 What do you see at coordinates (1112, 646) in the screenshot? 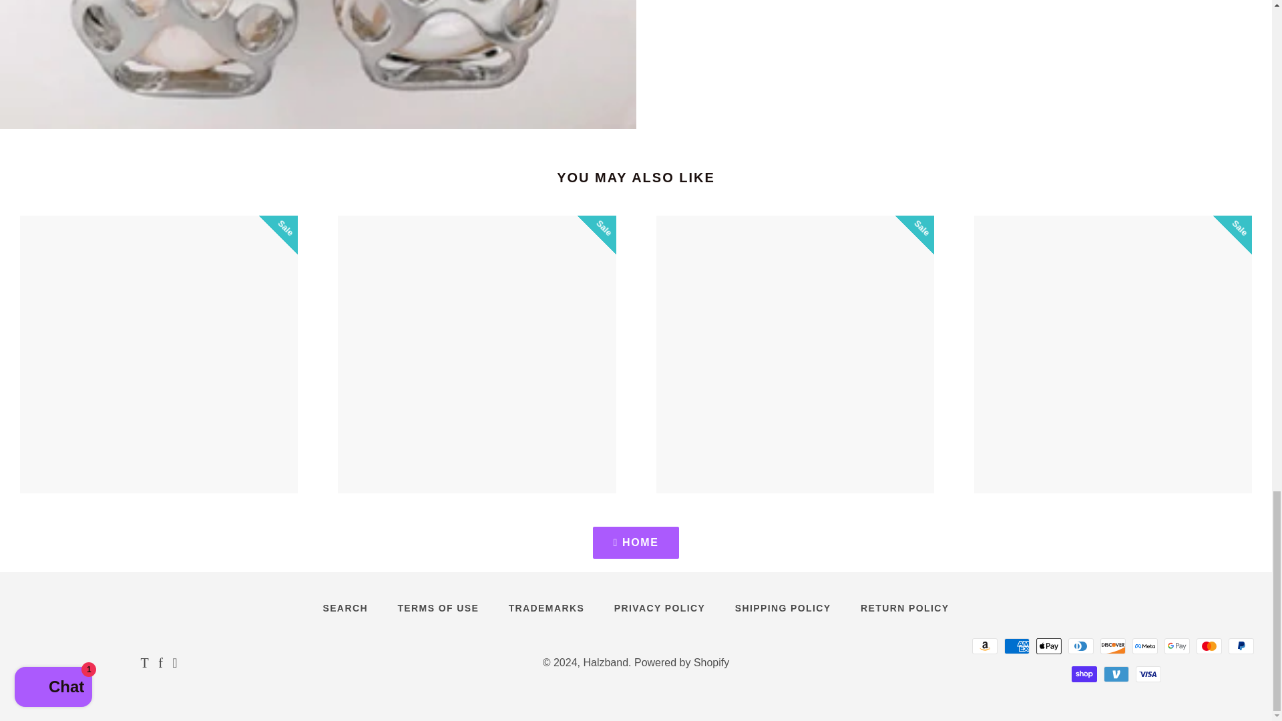
I see `Discover` at bounding box center [1112, 646].